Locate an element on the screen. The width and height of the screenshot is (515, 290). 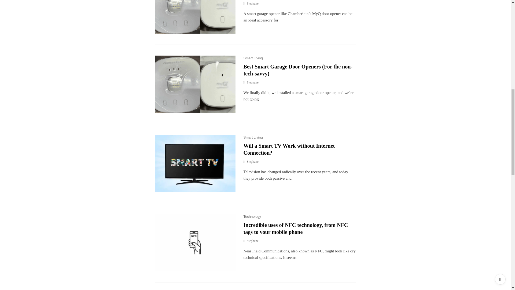
Stephane is located at coordinates (251, 3).